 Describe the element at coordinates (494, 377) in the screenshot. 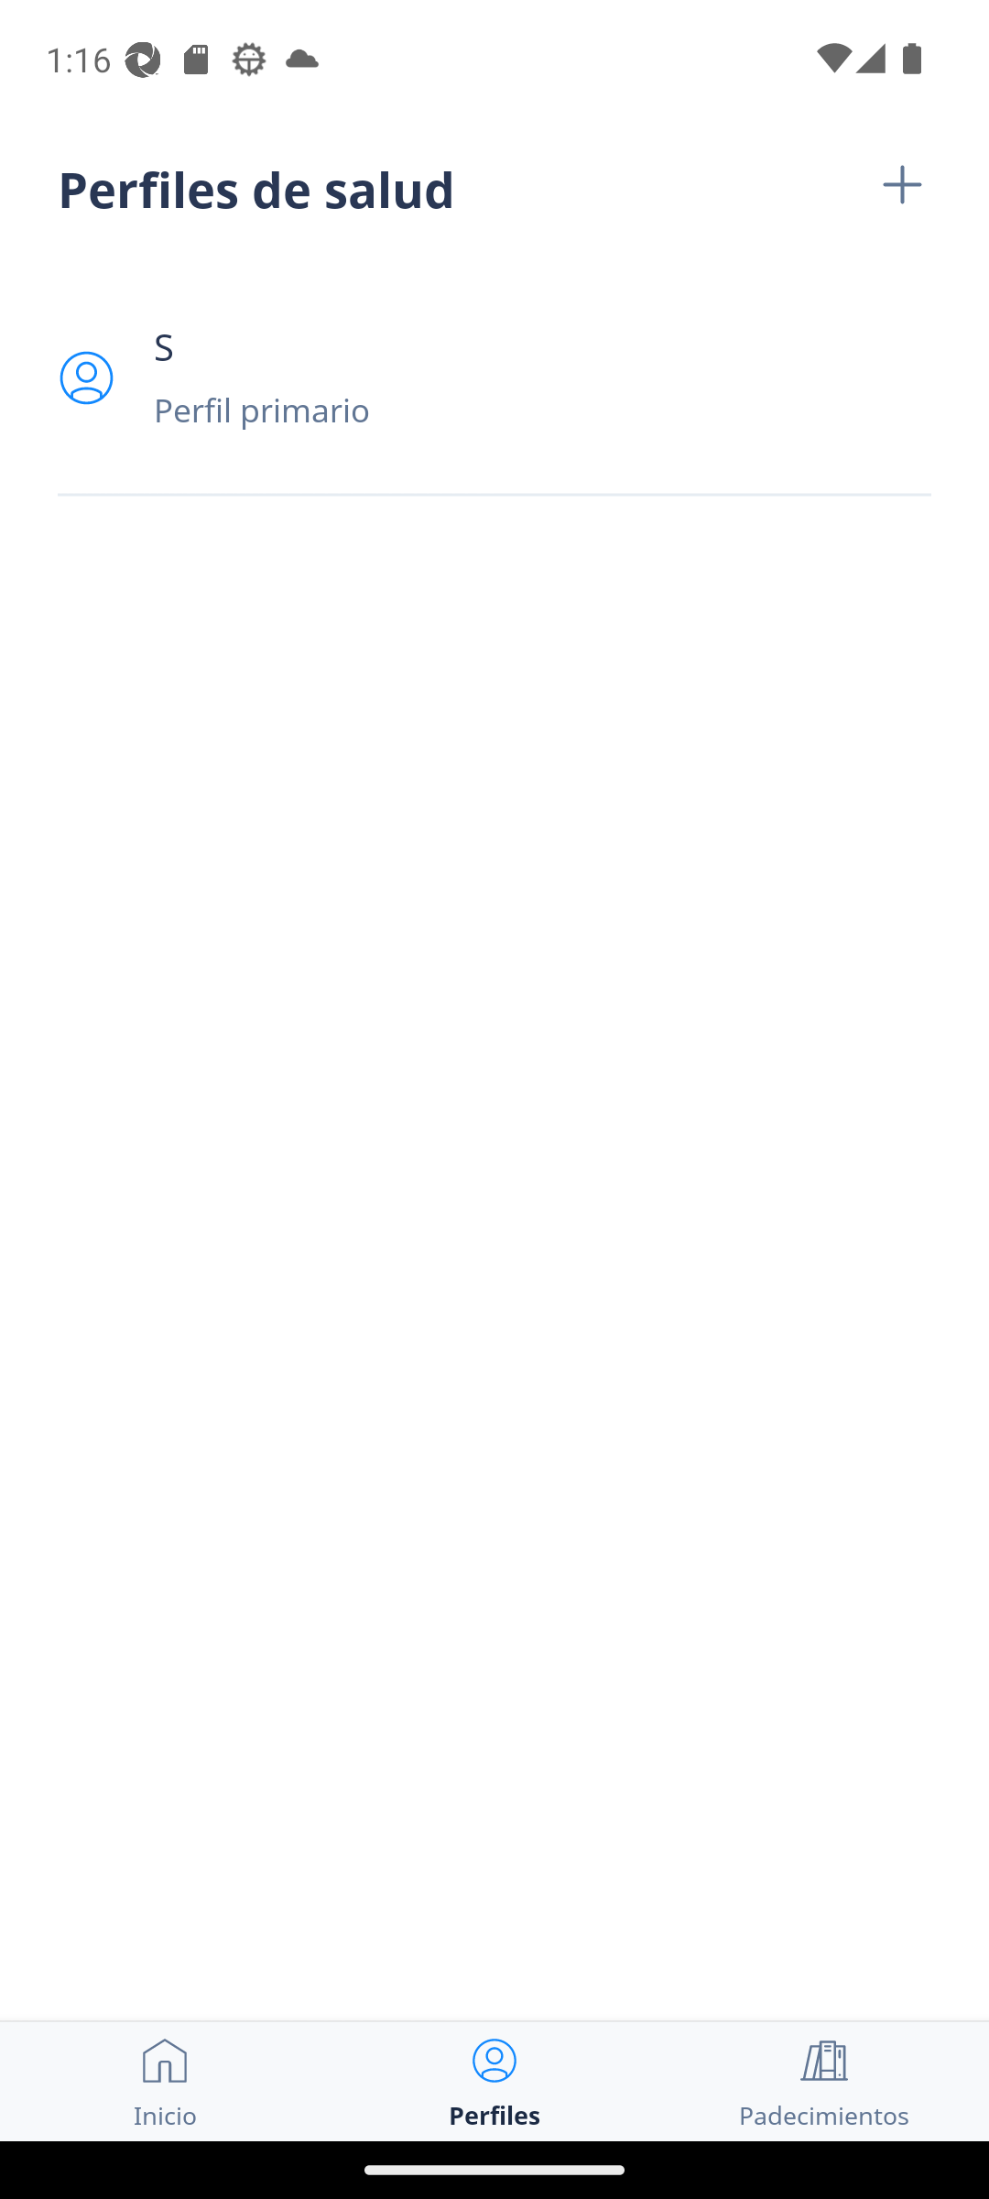

I see `S Perfil primario` at that location.